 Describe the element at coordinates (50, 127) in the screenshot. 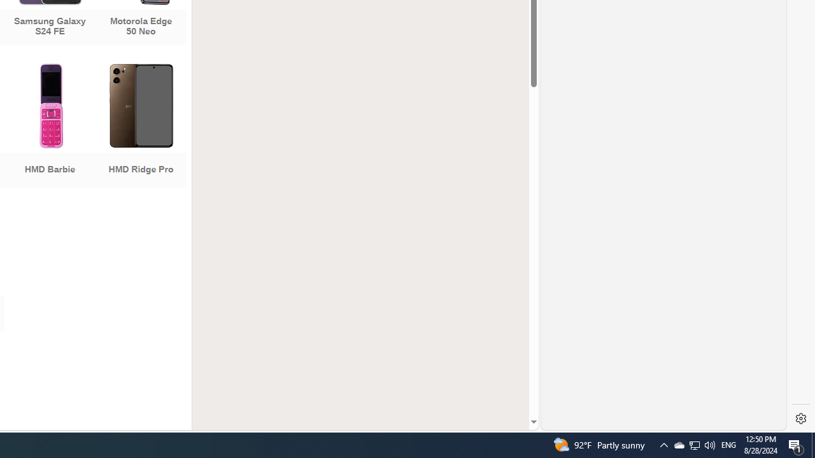

I see `HMD Barbie` at that location.